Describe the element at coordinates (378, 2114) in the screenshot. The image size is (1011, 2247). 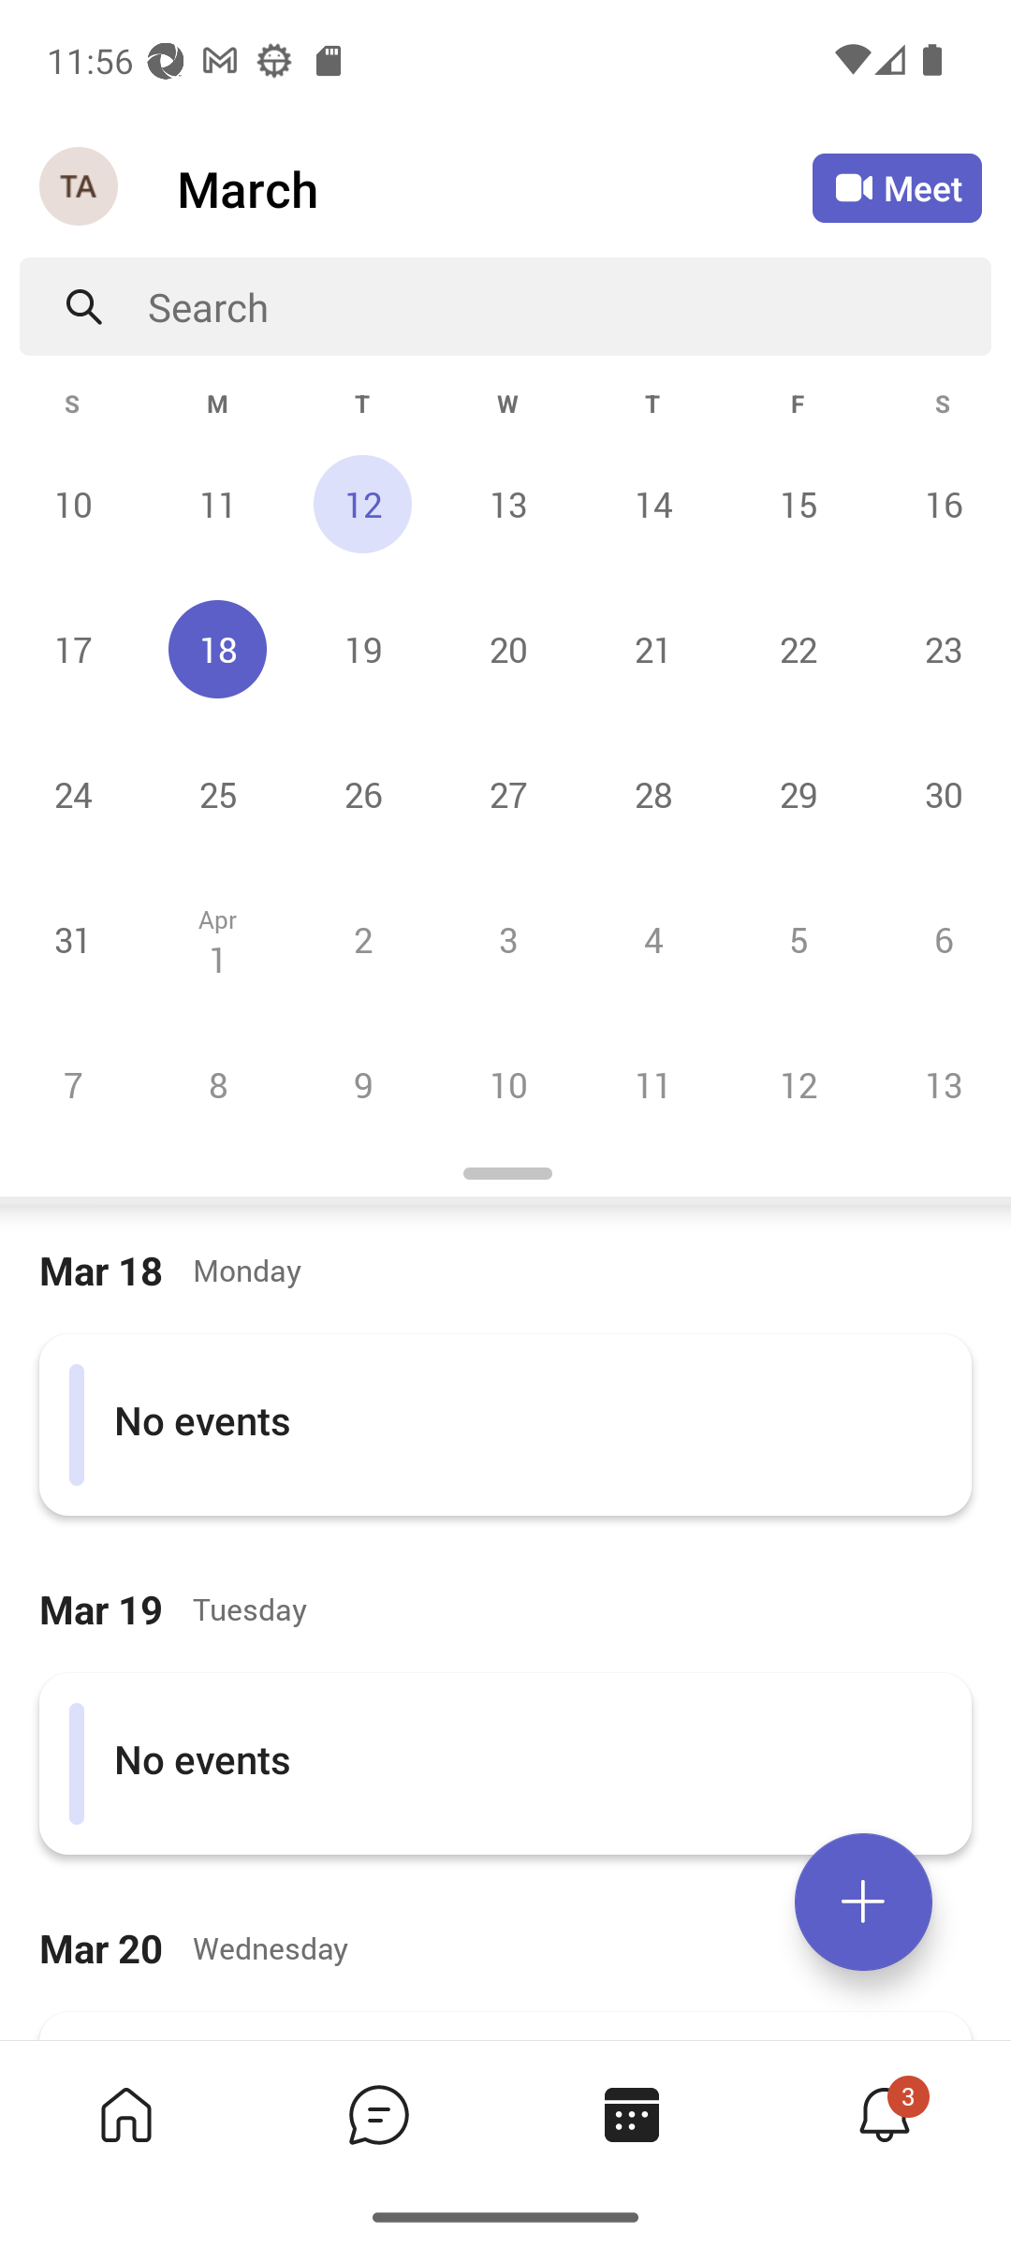
I see `Chat tab,2 of 4, not selected` at that location.